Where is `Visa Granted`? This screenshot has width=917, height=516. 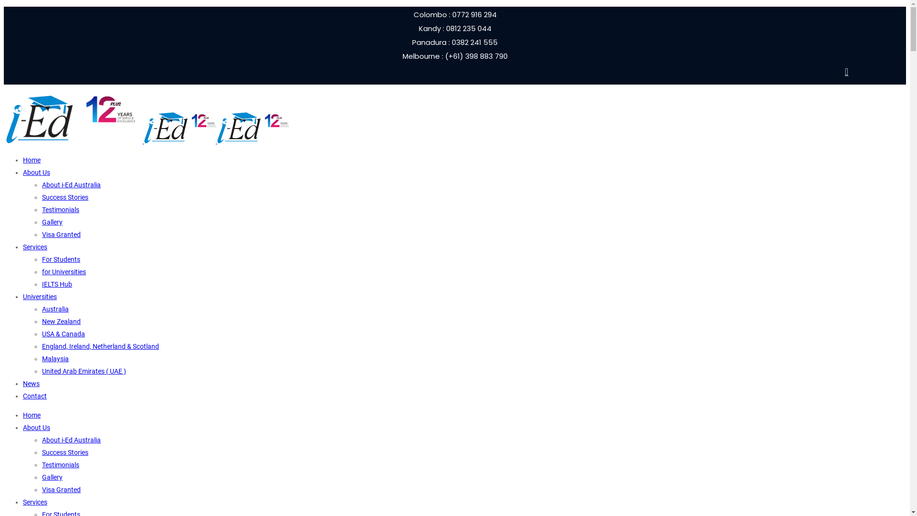
Visa Granted is located at coordinates (61, 490).